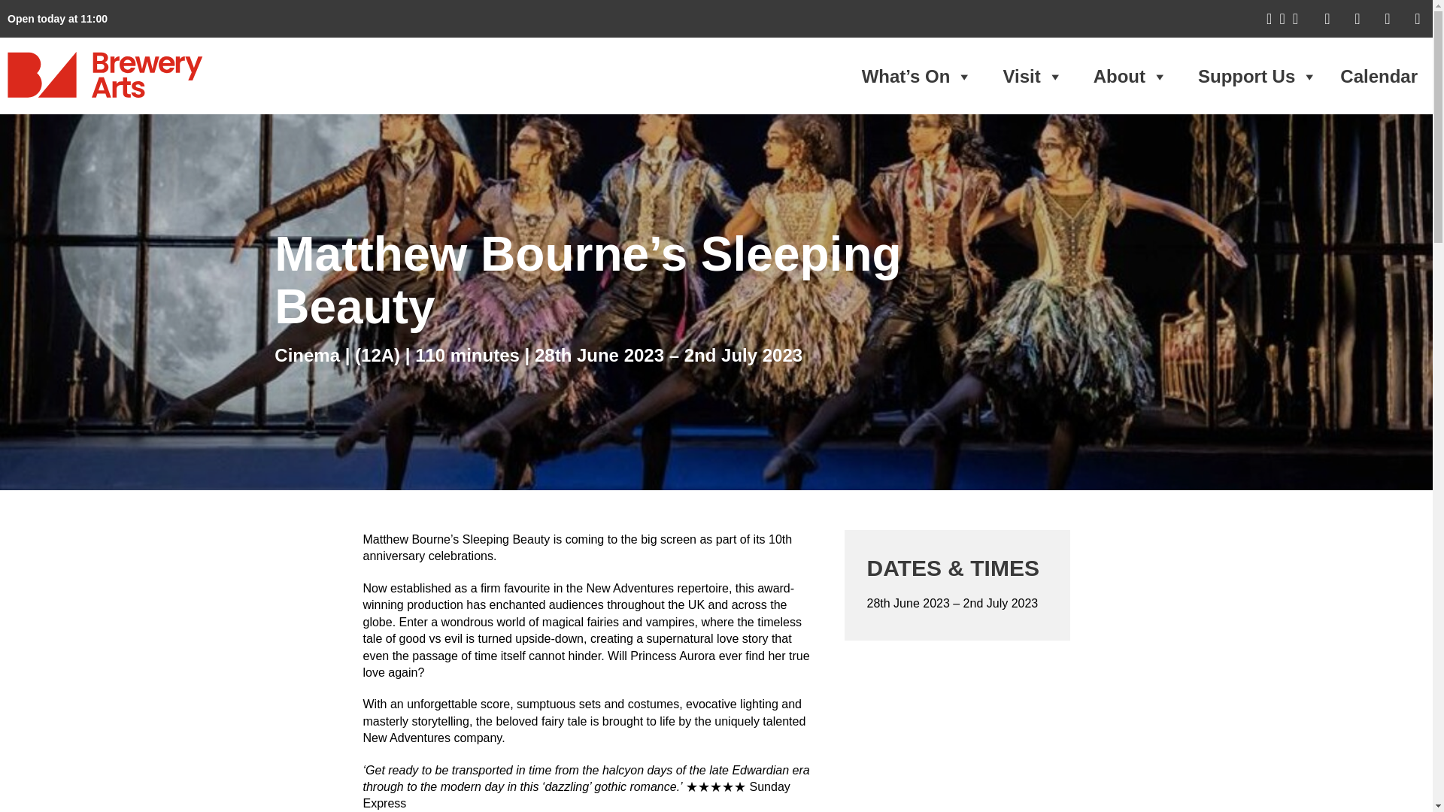 This screenshot has height=812, width=1444. What do you see at coordinates (1032, 77) in the screenshot?
I see `Visit` at bounding box center [1032, 77].